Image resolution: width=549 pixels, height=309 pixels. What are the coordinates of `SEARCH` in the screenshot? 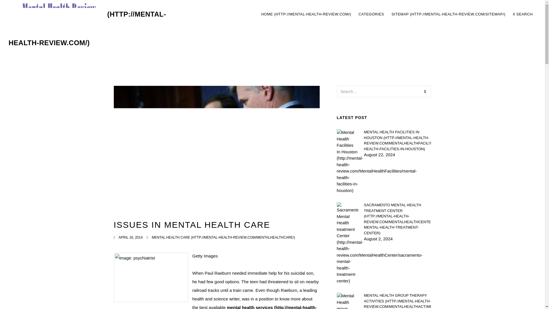 It's located at (523, 14).